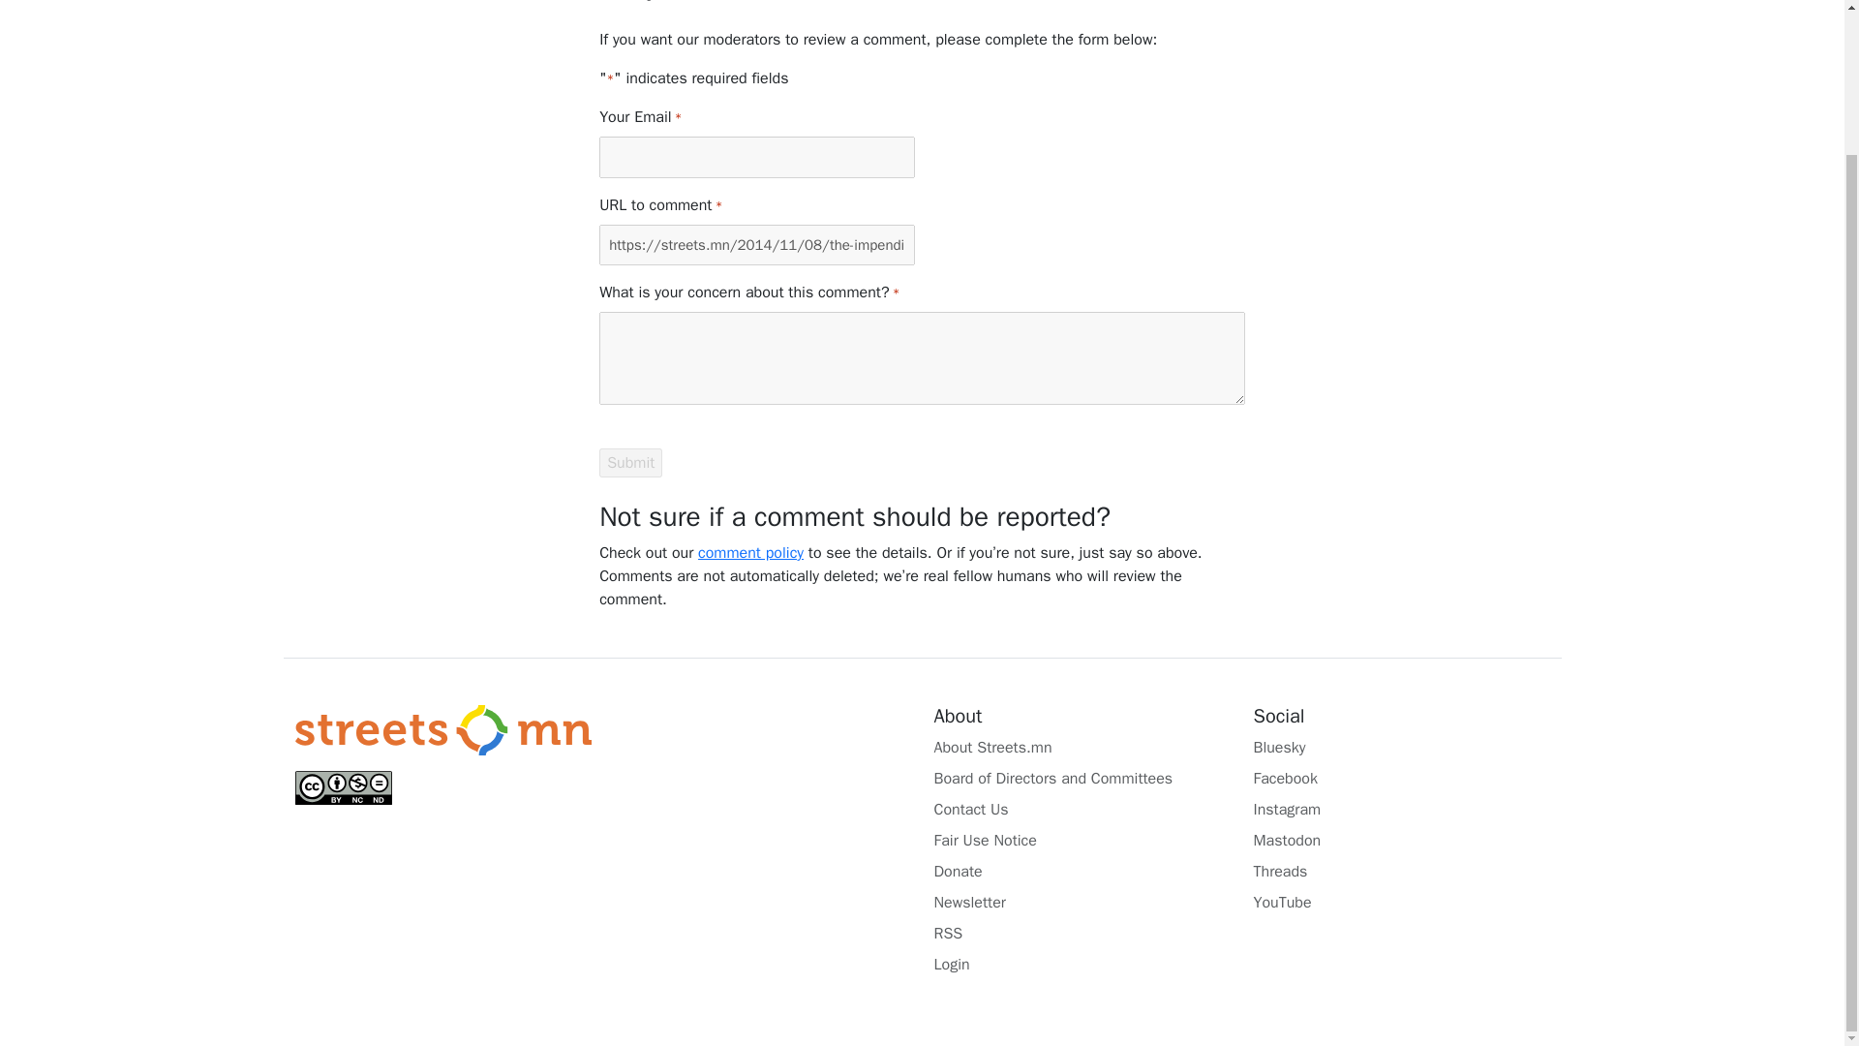 The height and width of the screenshot is (1046, 1859). What do you see at coordinates (1400, 841) in the screenshot?
I see `Mastodon` at bounding box center [1400, 841].